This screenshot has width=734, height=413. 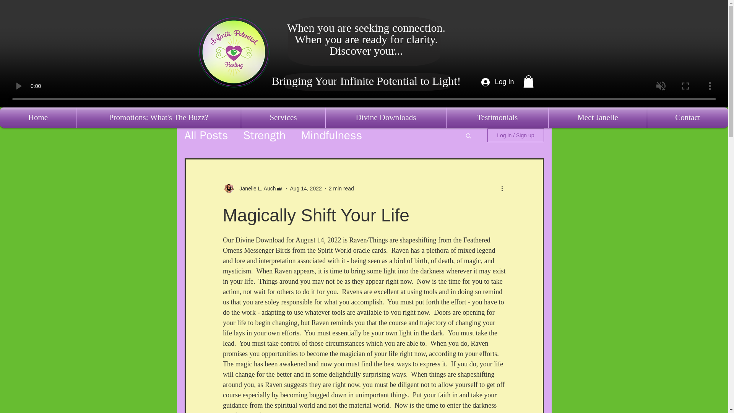 What do you see at coordinates (341, 188) in the screenshot?
I see `2 min read` at bounding box center [341, 188].